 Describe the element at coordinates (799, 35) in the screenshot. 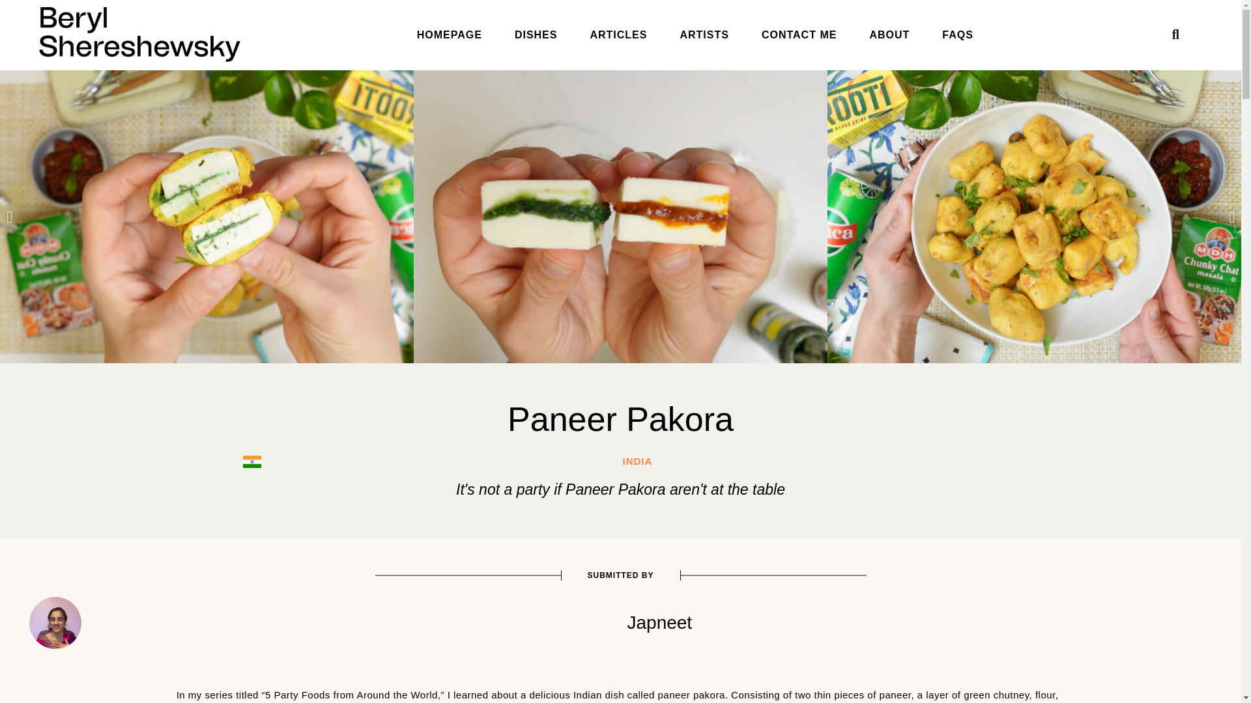

I see `CONTACT ME` at that location.